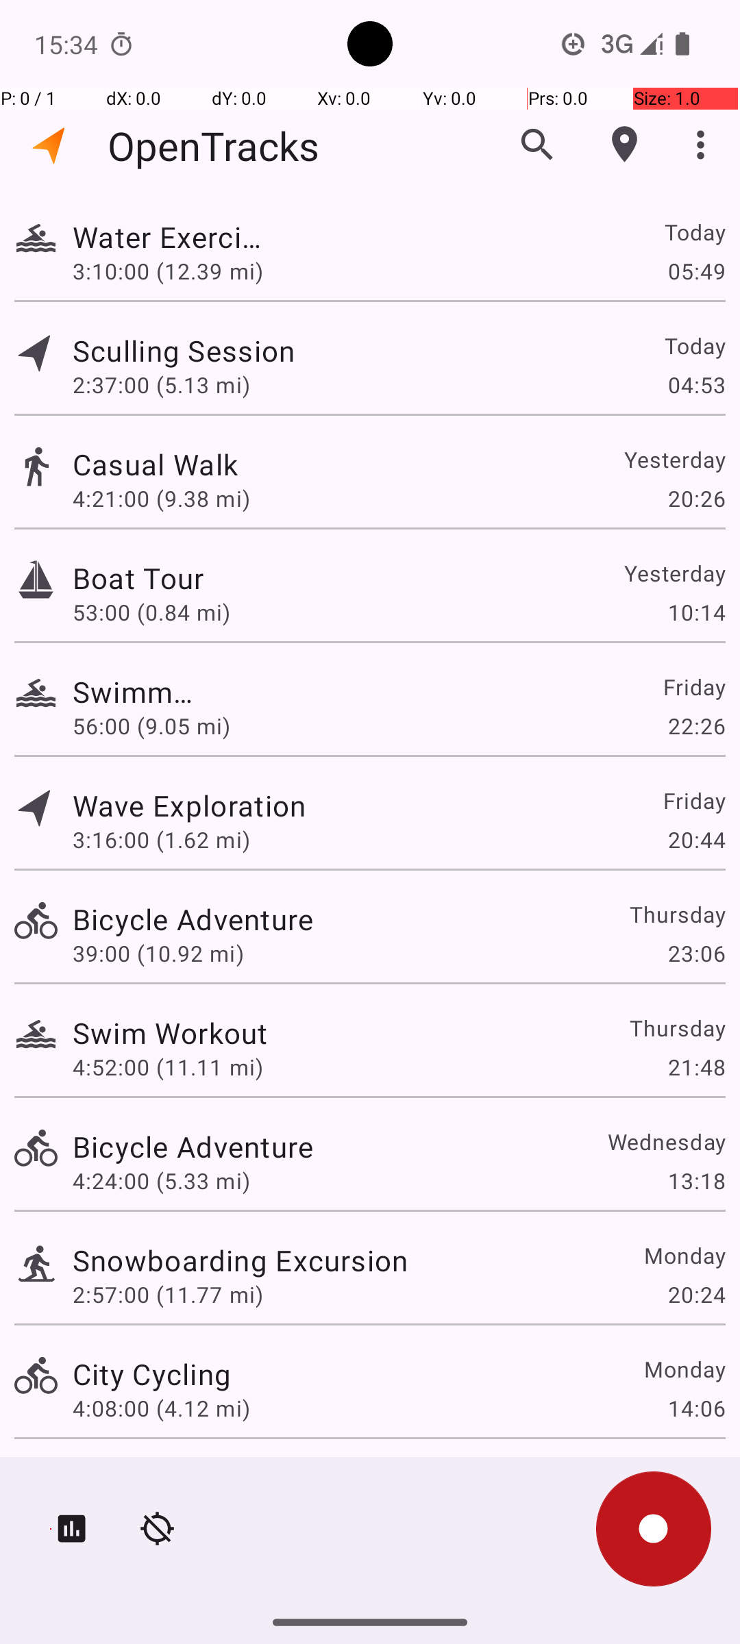  Describe the element at coordinates (696, 1067) in the screenshot. I see `21:48` at that location.